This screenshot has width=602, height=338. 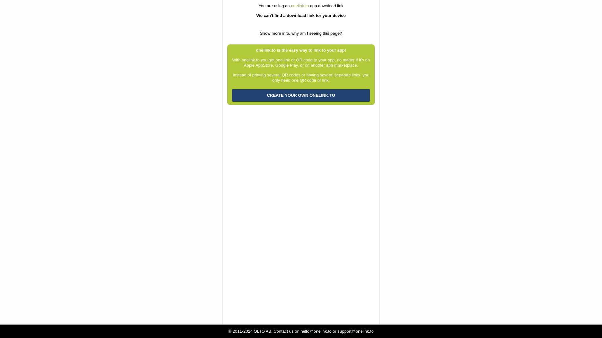 What do you see at coordinates (301, 33) in the screenshot?
I see `Show more info, why am I seeing this page?` at bounding box center [301, 33].